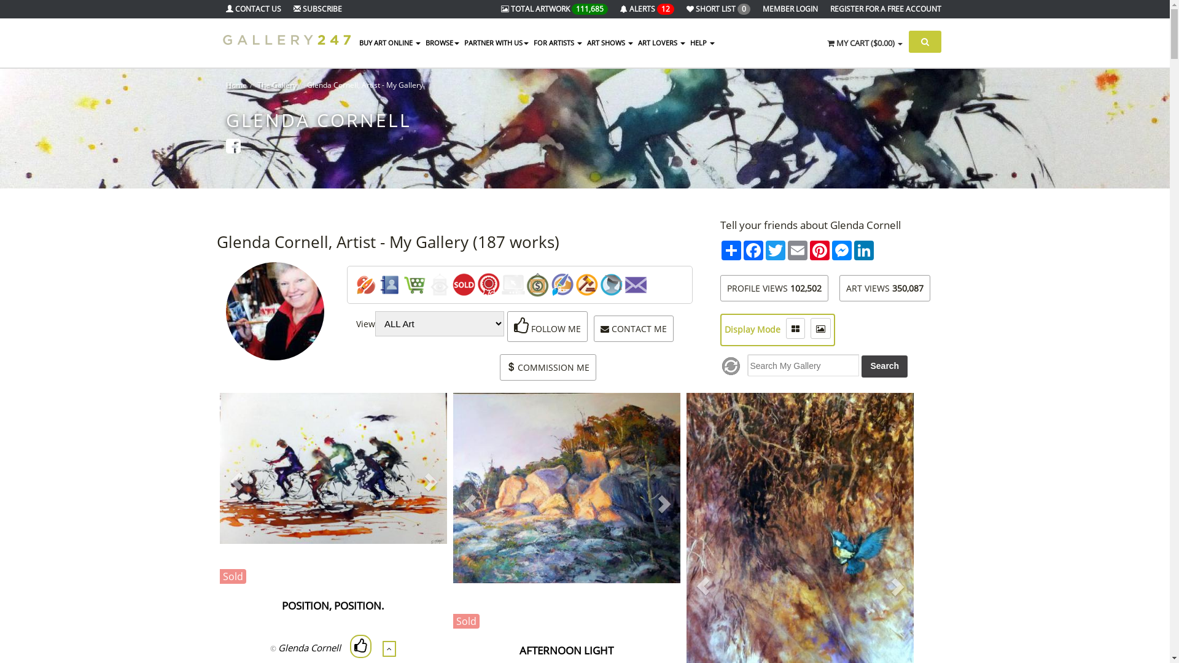  Describe the element at coordinates (237, 481) in the screenshot. I see `Previous` at that location.